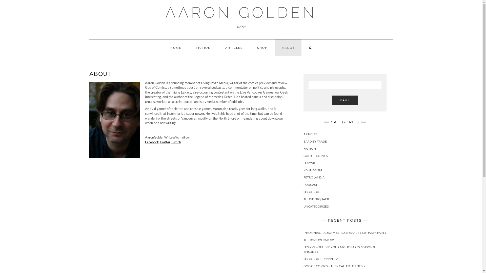  I want to click on AARON GOLDEN, so click(241, 13).